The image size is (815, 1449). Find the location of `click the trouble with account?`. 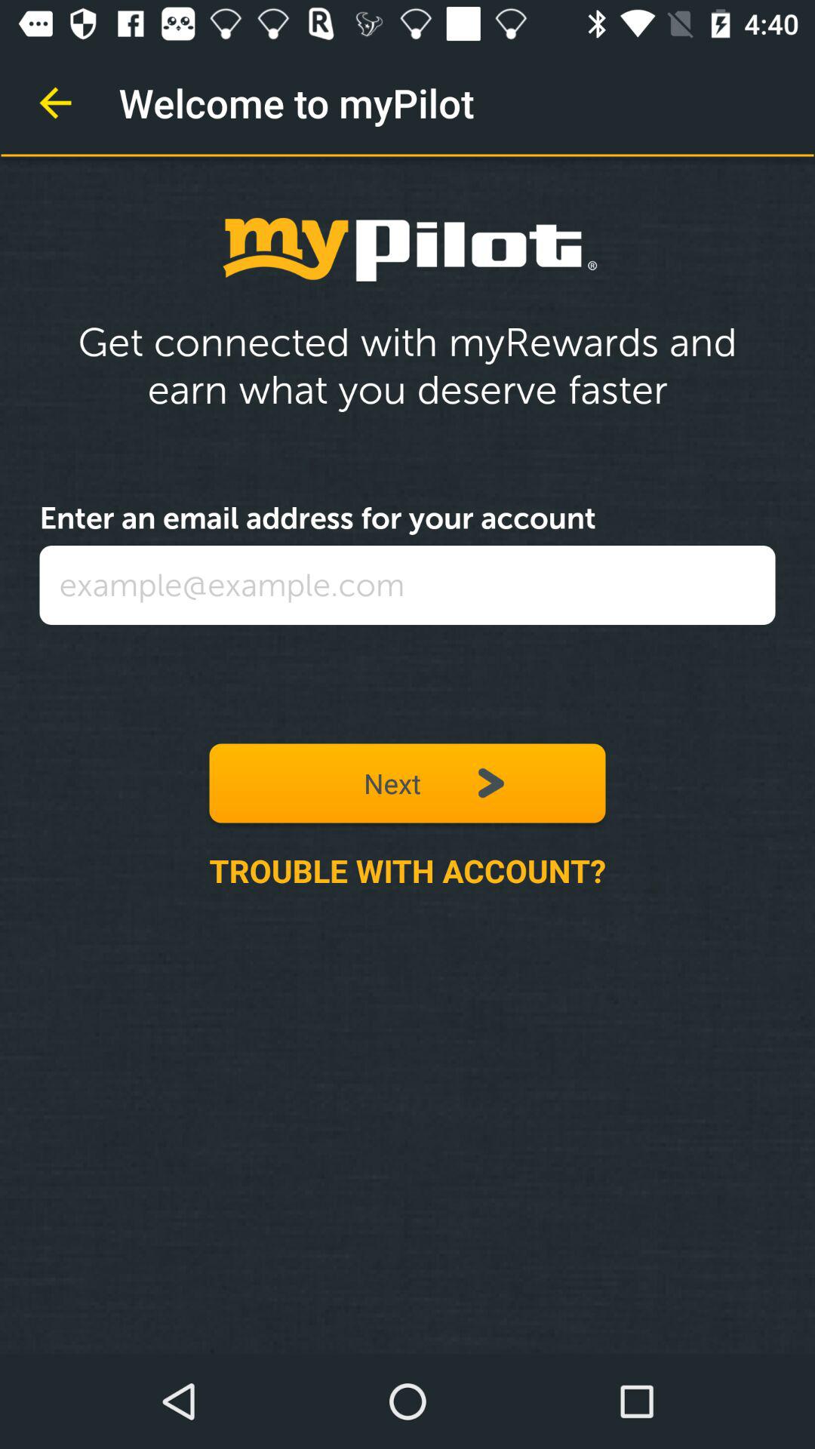

click the trouble with account? is located at coordinates (407, 870).